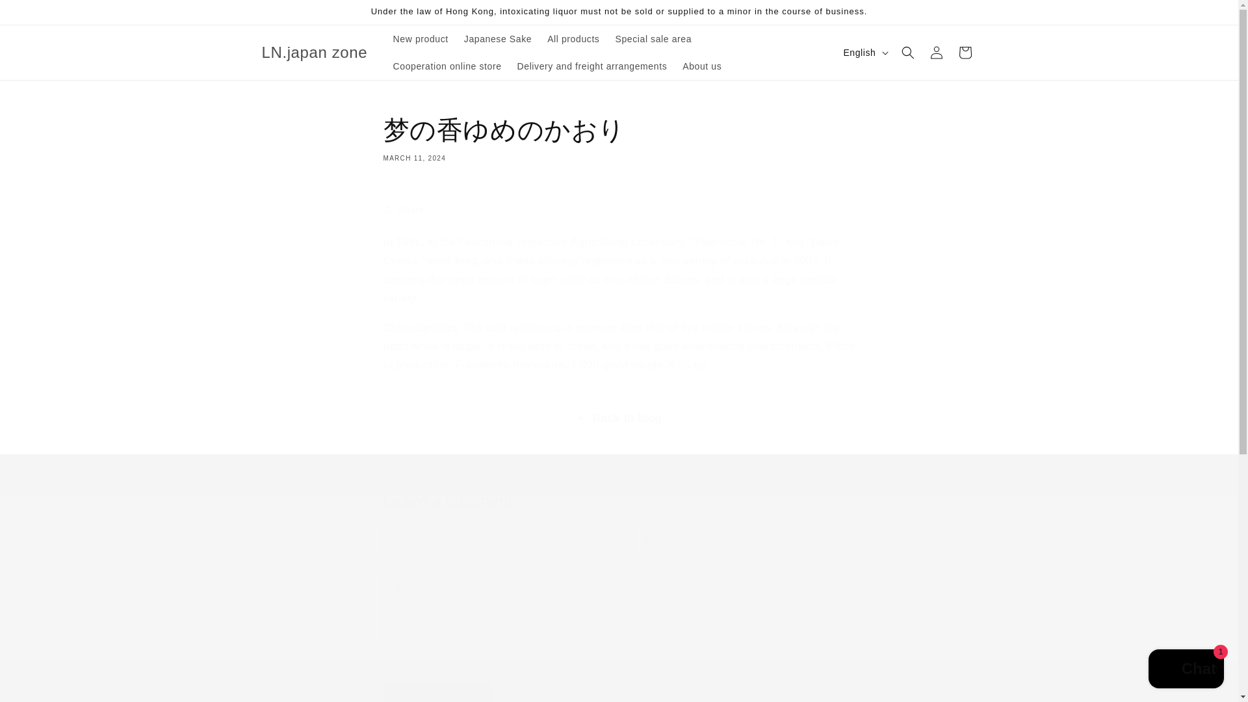 The image size is (1248, 702). I want to click on LN.japan zone, so click(315, 53).